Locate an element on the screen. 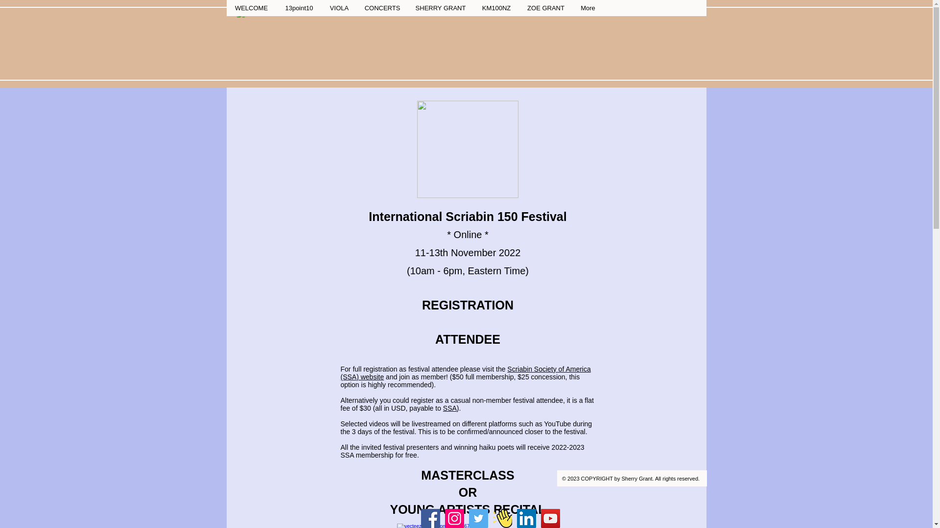 The height and width of the screenshot is (528, 940). SHERRY GRANT is located at coordinates (440, 8).